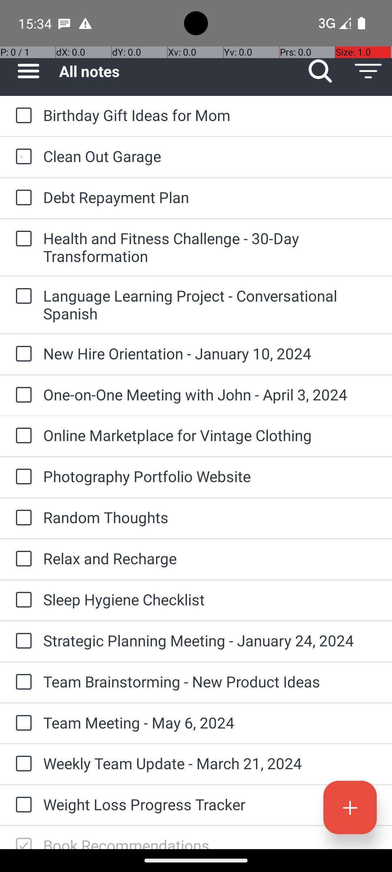 Image resolution: width=392 pixels, height=872 pixels. What do you see at coordinates (22, 477) in the screenshot?
I see `to-do: Photography Portfolio Website` at bounding box center [22, 477].